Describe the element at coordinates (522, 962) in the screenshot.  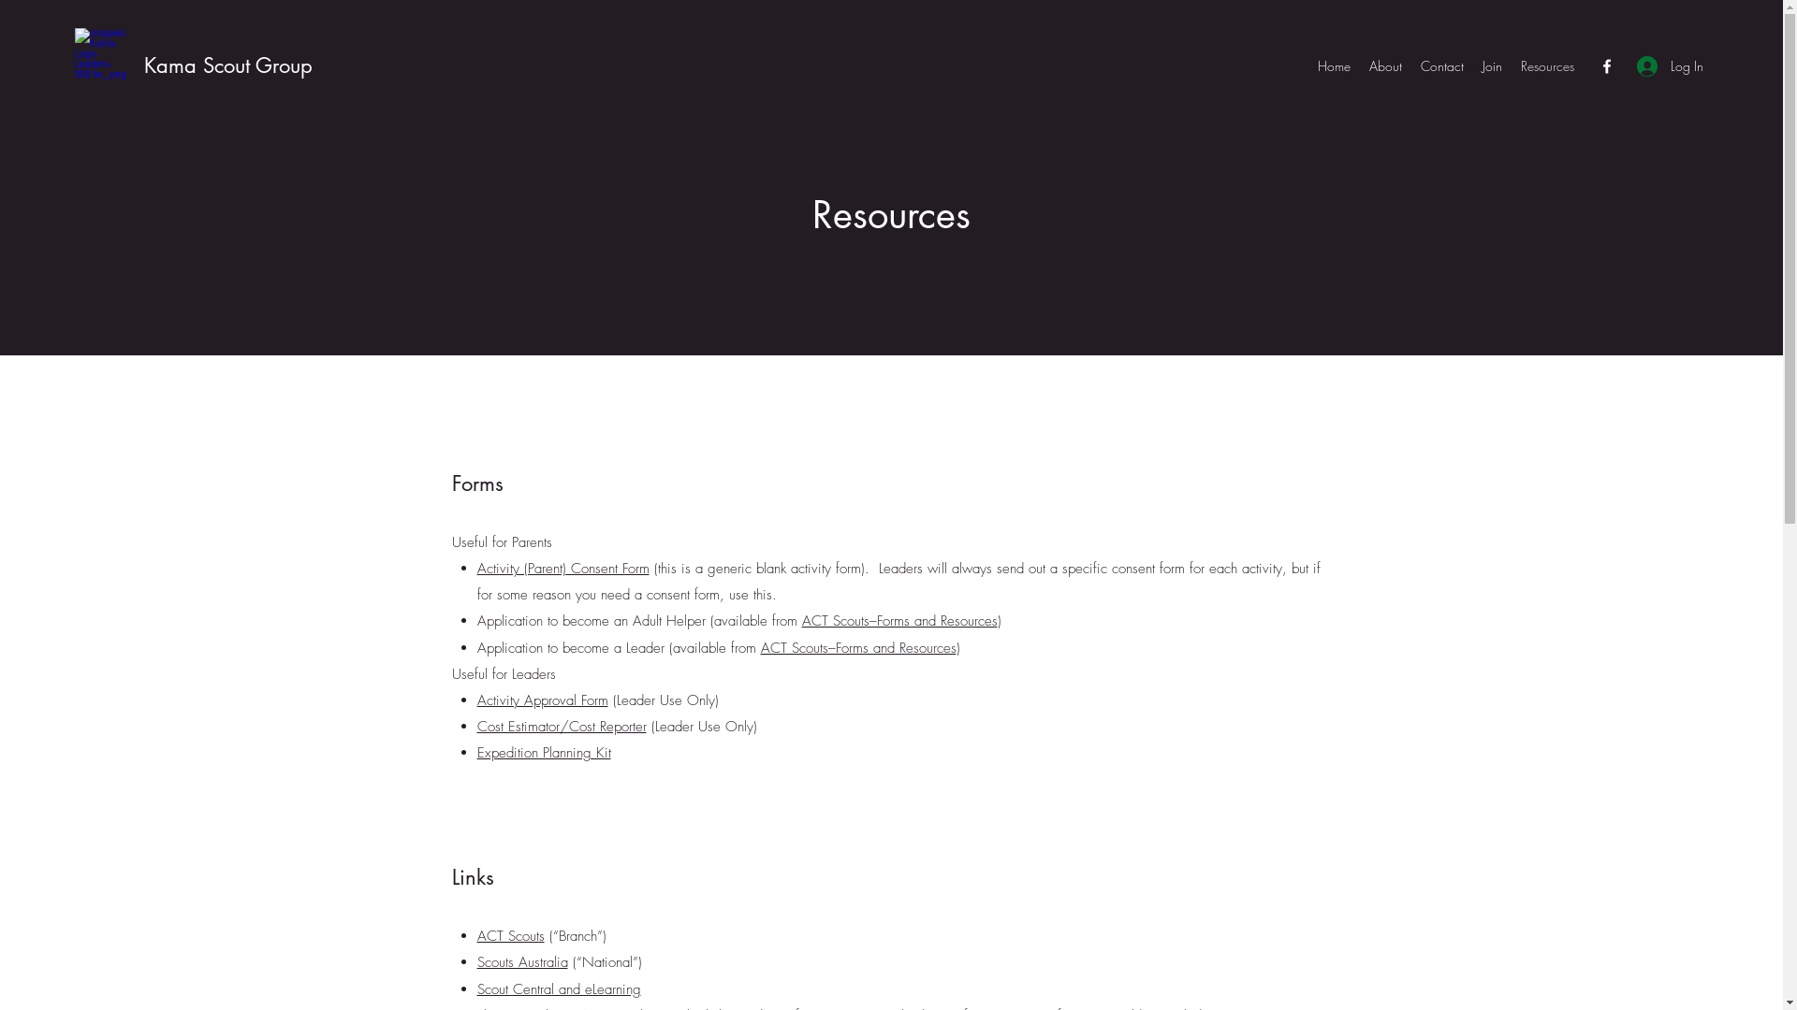
I see `Scouts Australia` at that location.